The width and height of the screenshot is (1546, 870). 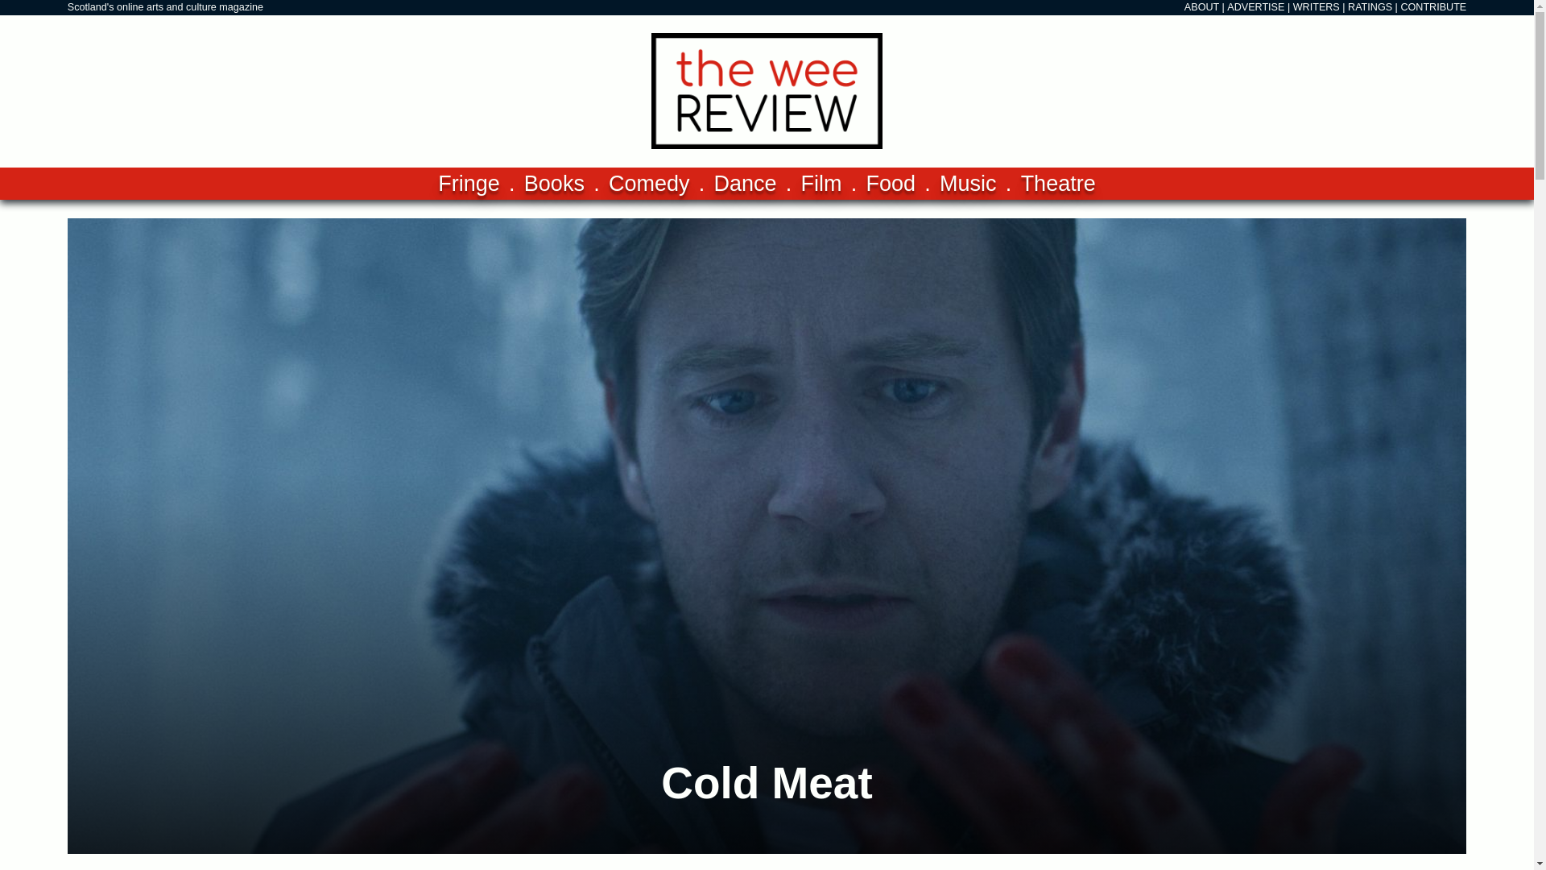 I want to click on Film, so click(x=821, y=184).